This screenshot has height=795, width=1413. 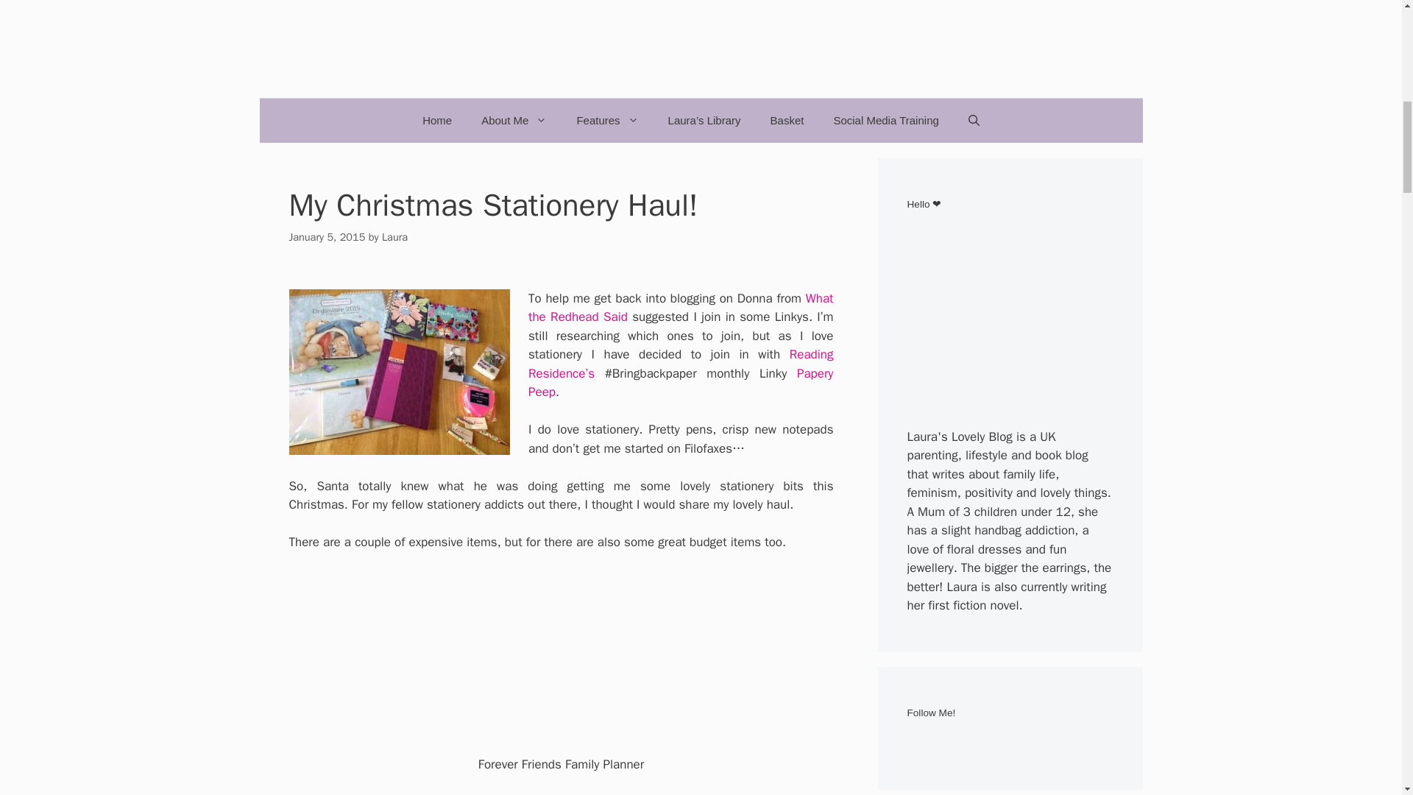 I want to click on What the Redhead Said, so click(x=681, y=308).